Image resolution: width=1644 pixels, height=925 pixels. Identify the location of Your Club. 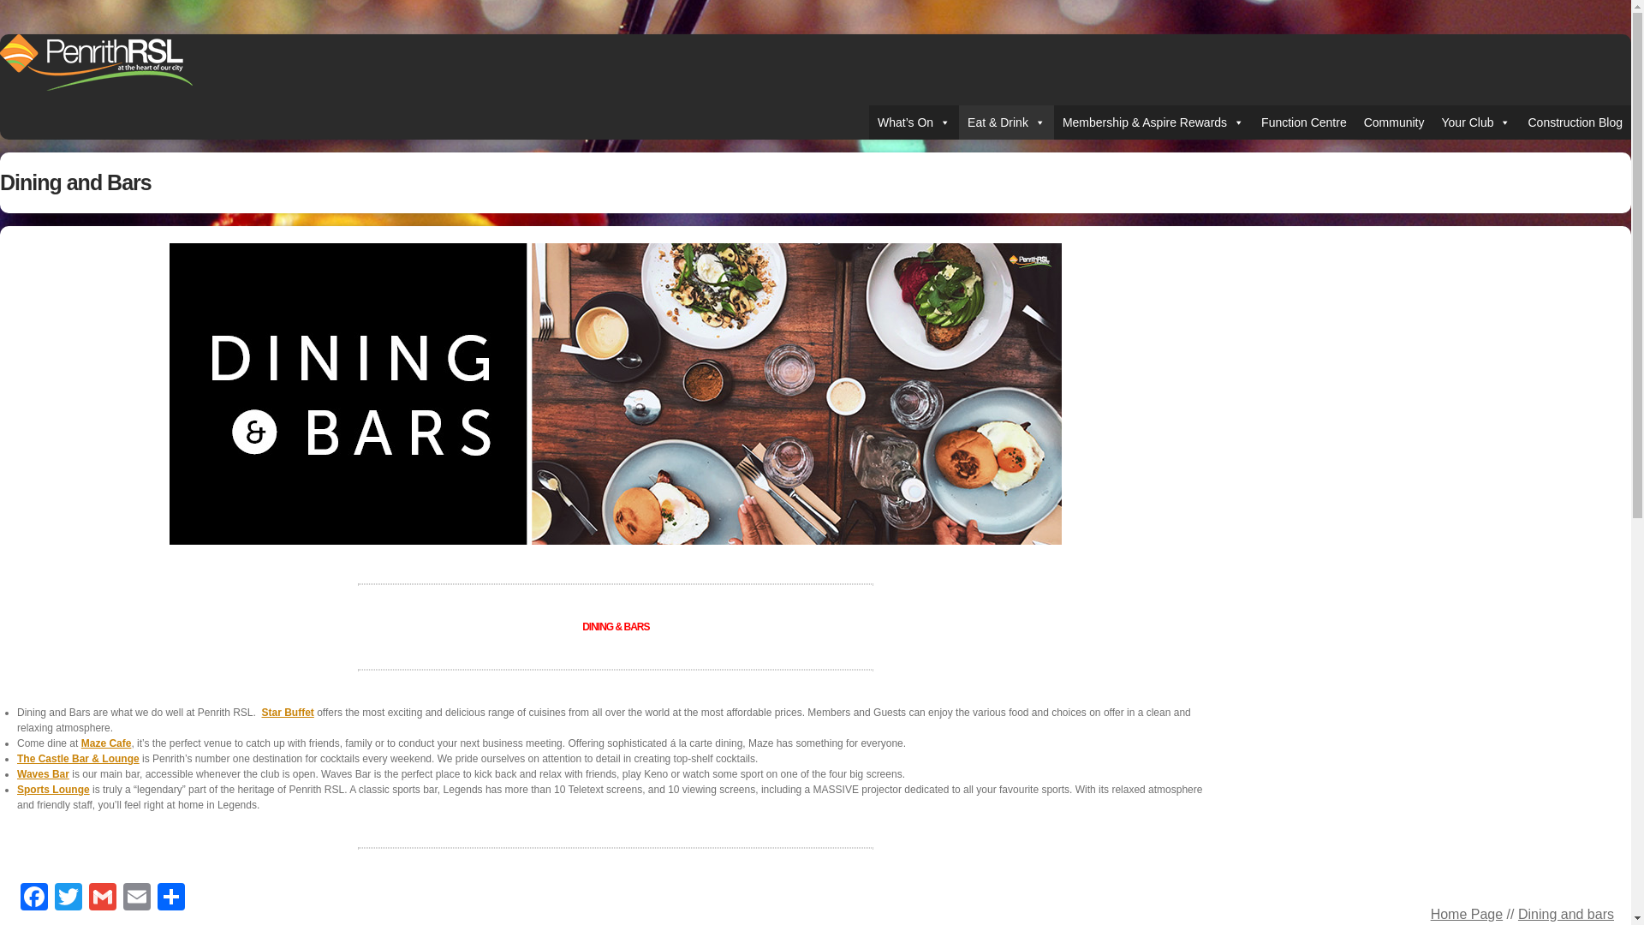
(1476, 122).